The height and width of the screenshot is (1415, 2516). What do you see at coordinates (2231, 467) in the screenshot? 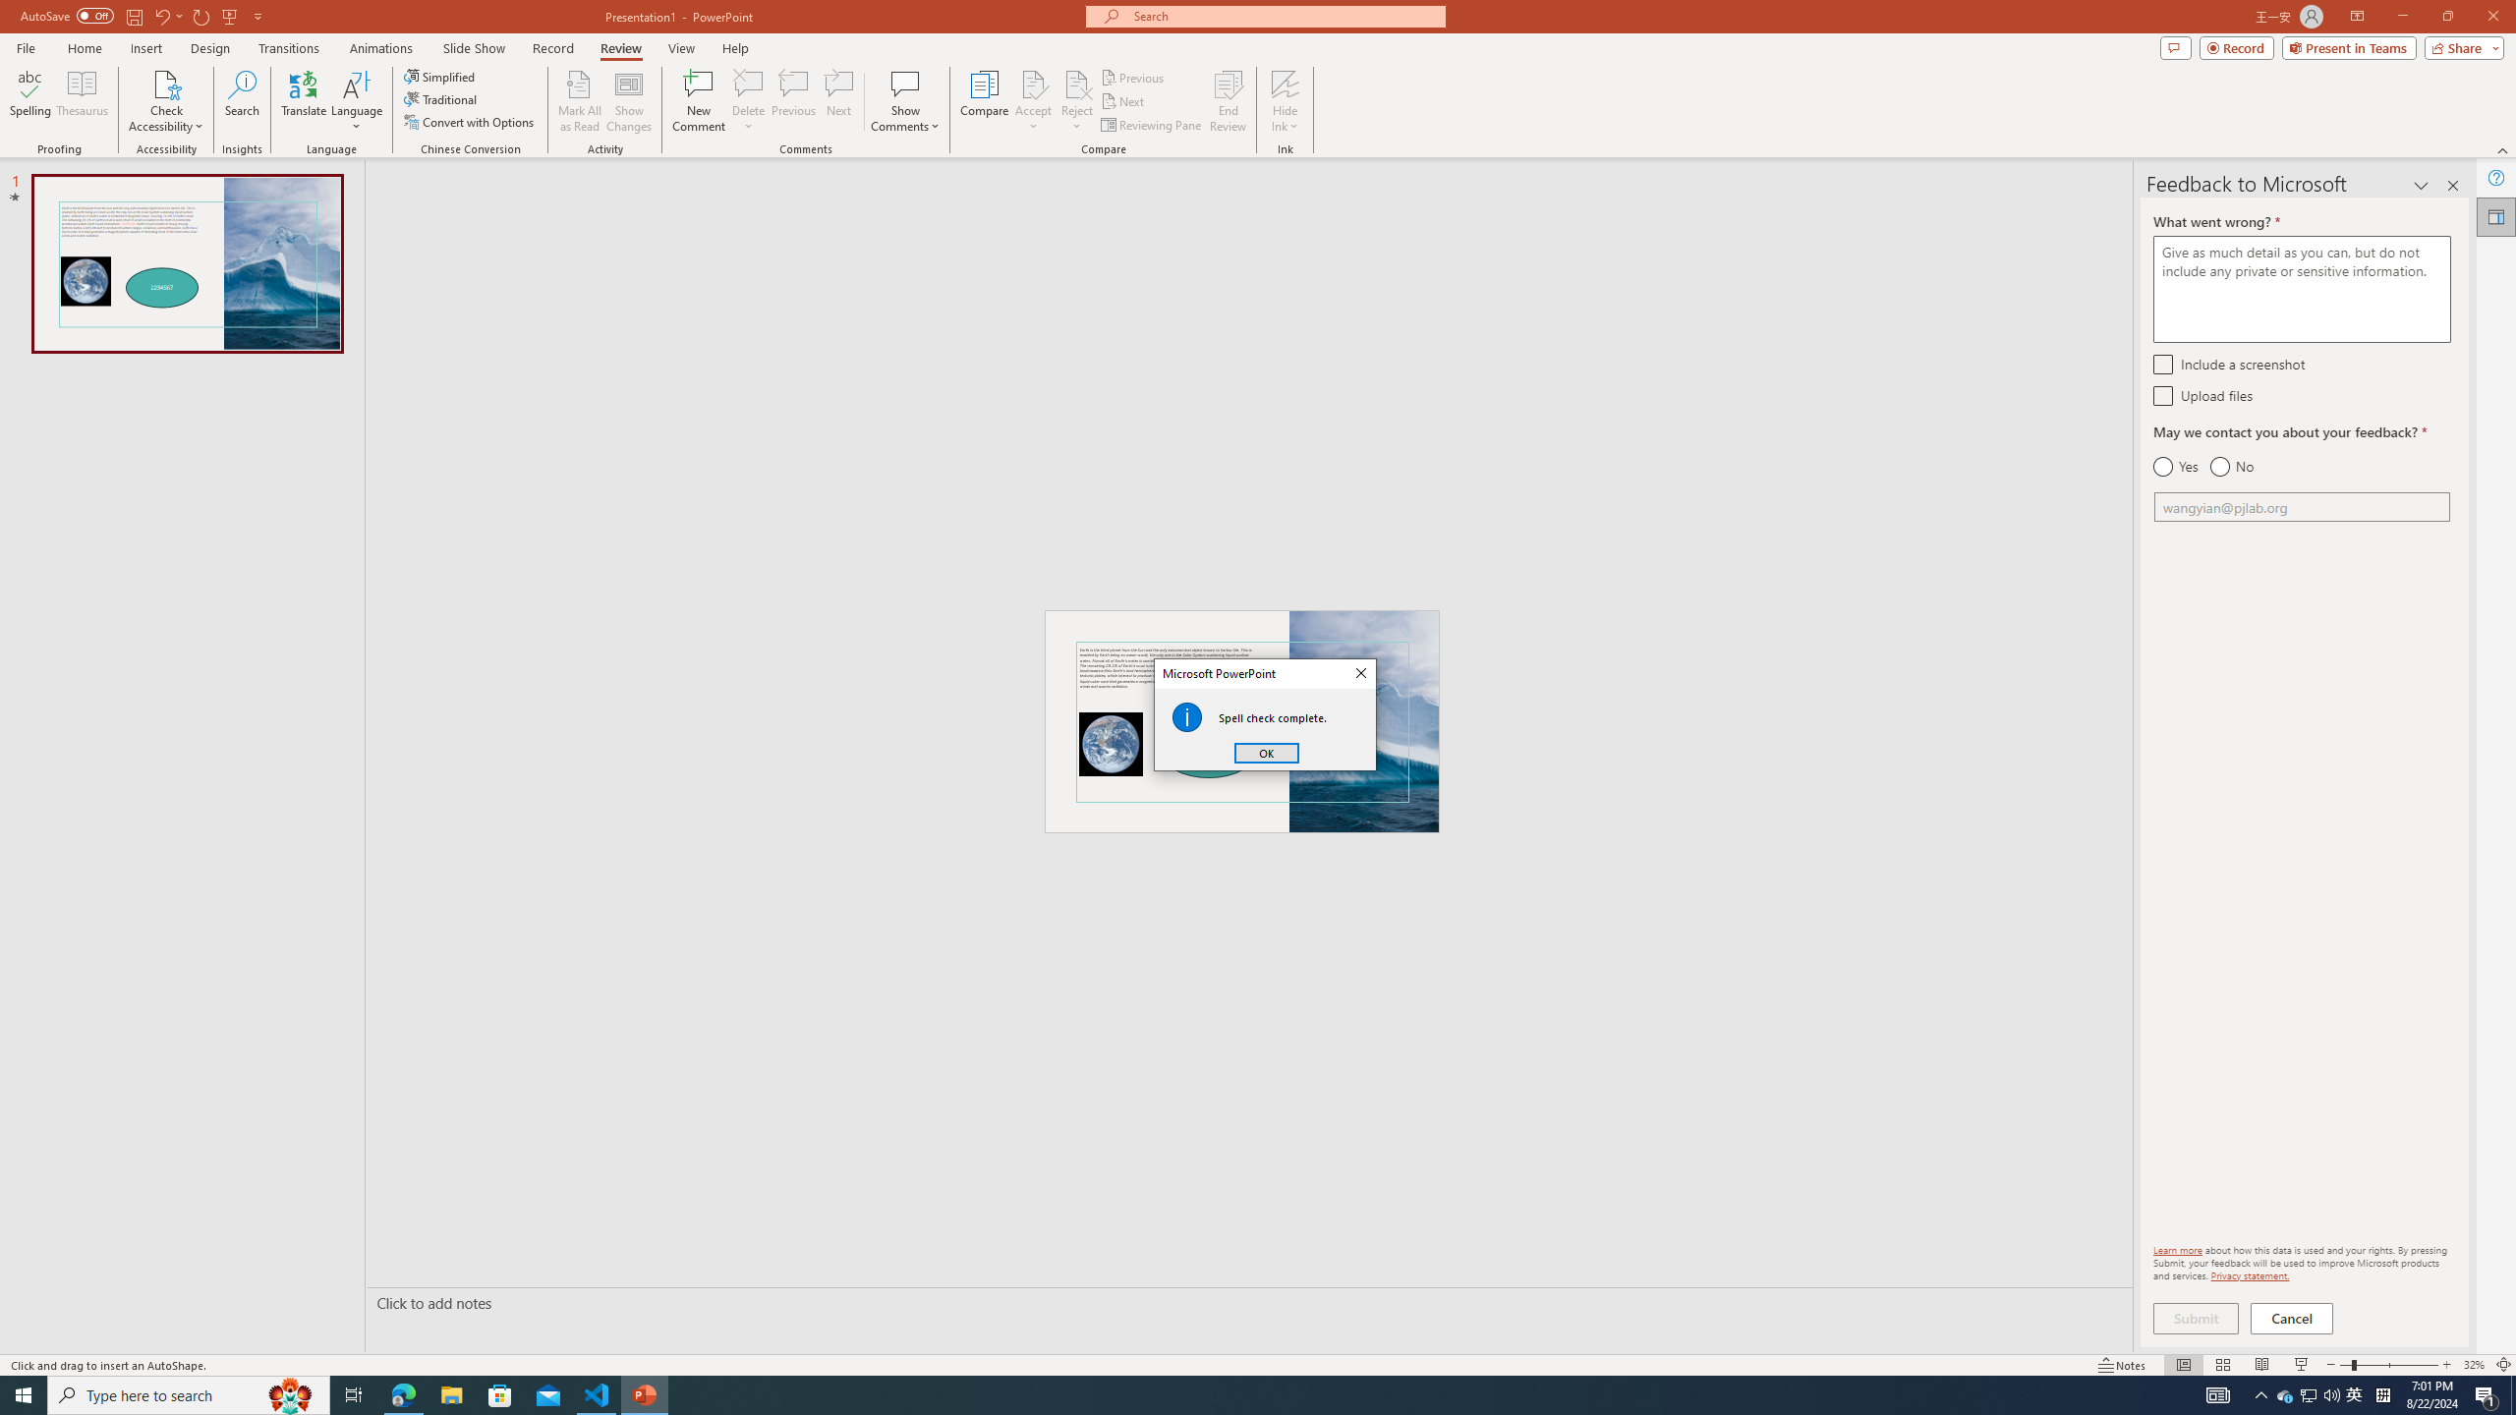
I see `Submit` at bounding box center [2231, 467].